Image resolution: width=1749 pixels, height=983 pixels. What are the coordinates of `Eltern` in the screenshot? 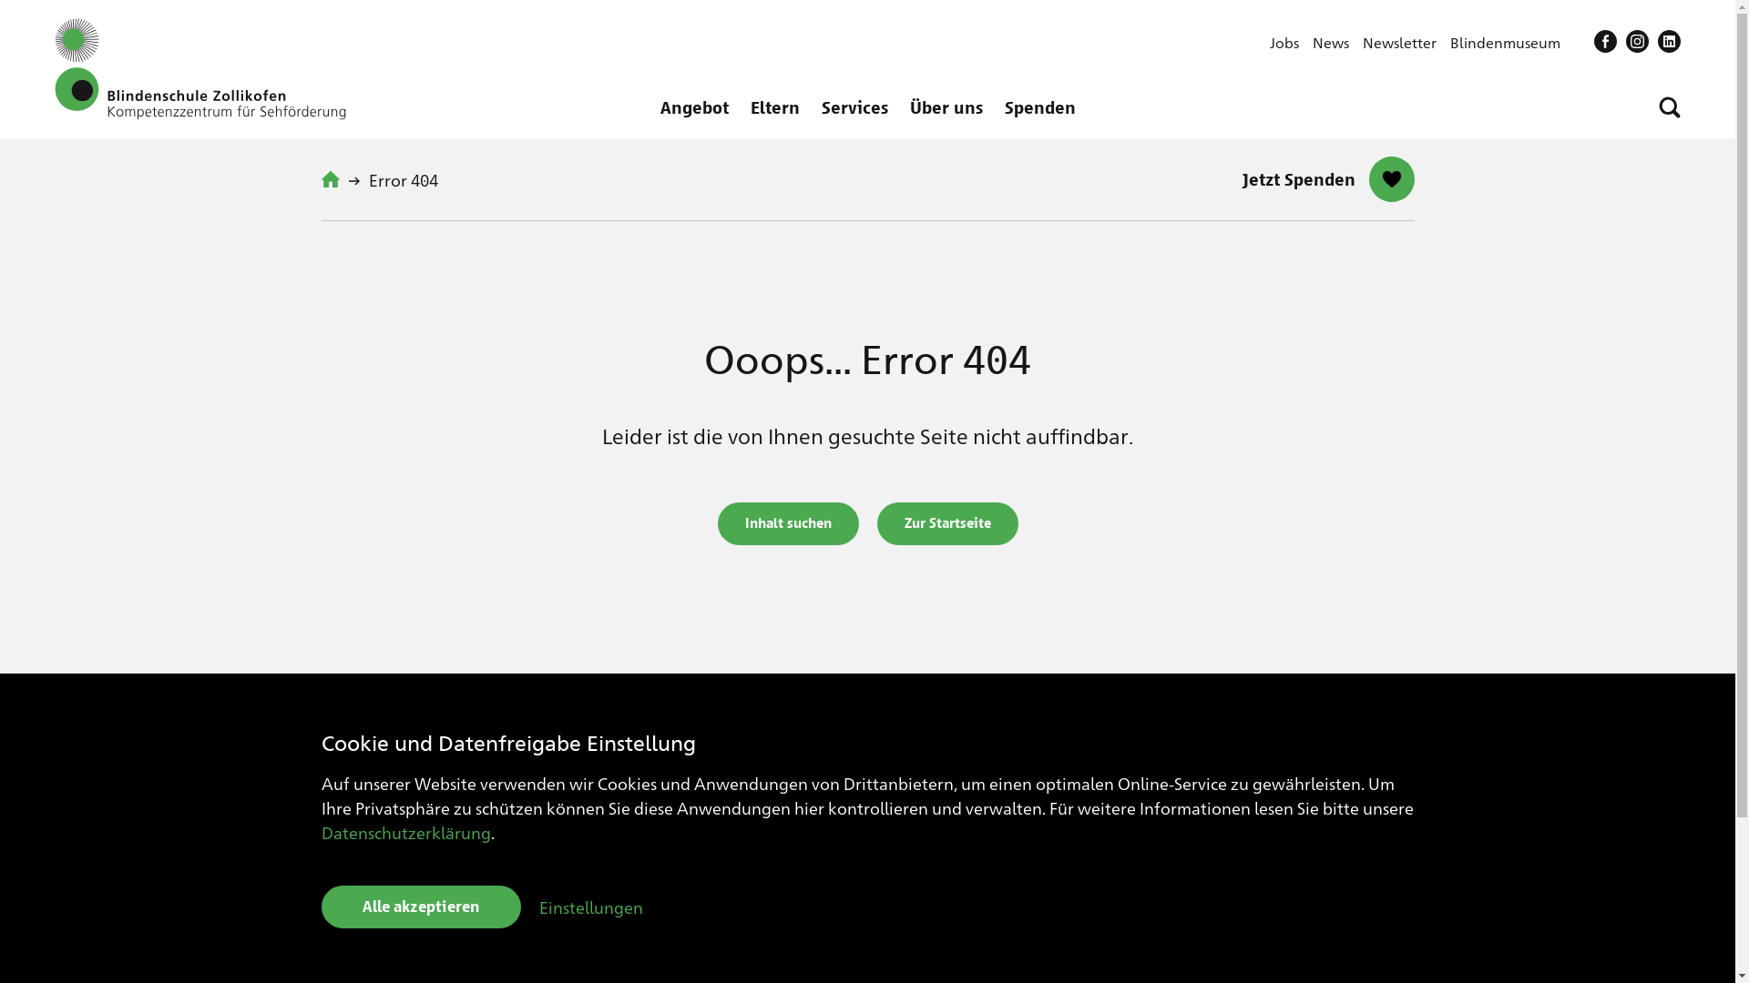 It's located at (775, 107).